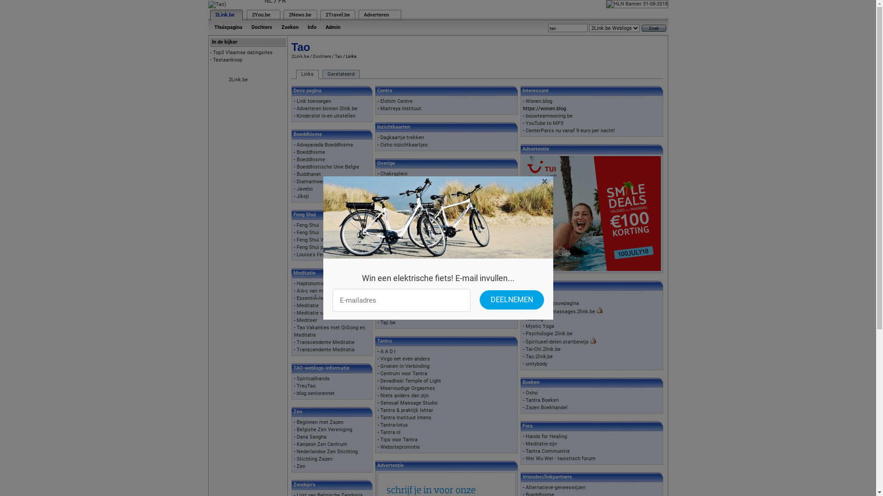  What do you see at coordinates (555, 488) in the screenshot?
I see `Alternatieve-geneeswijzen` at bounding box center [555, 488].